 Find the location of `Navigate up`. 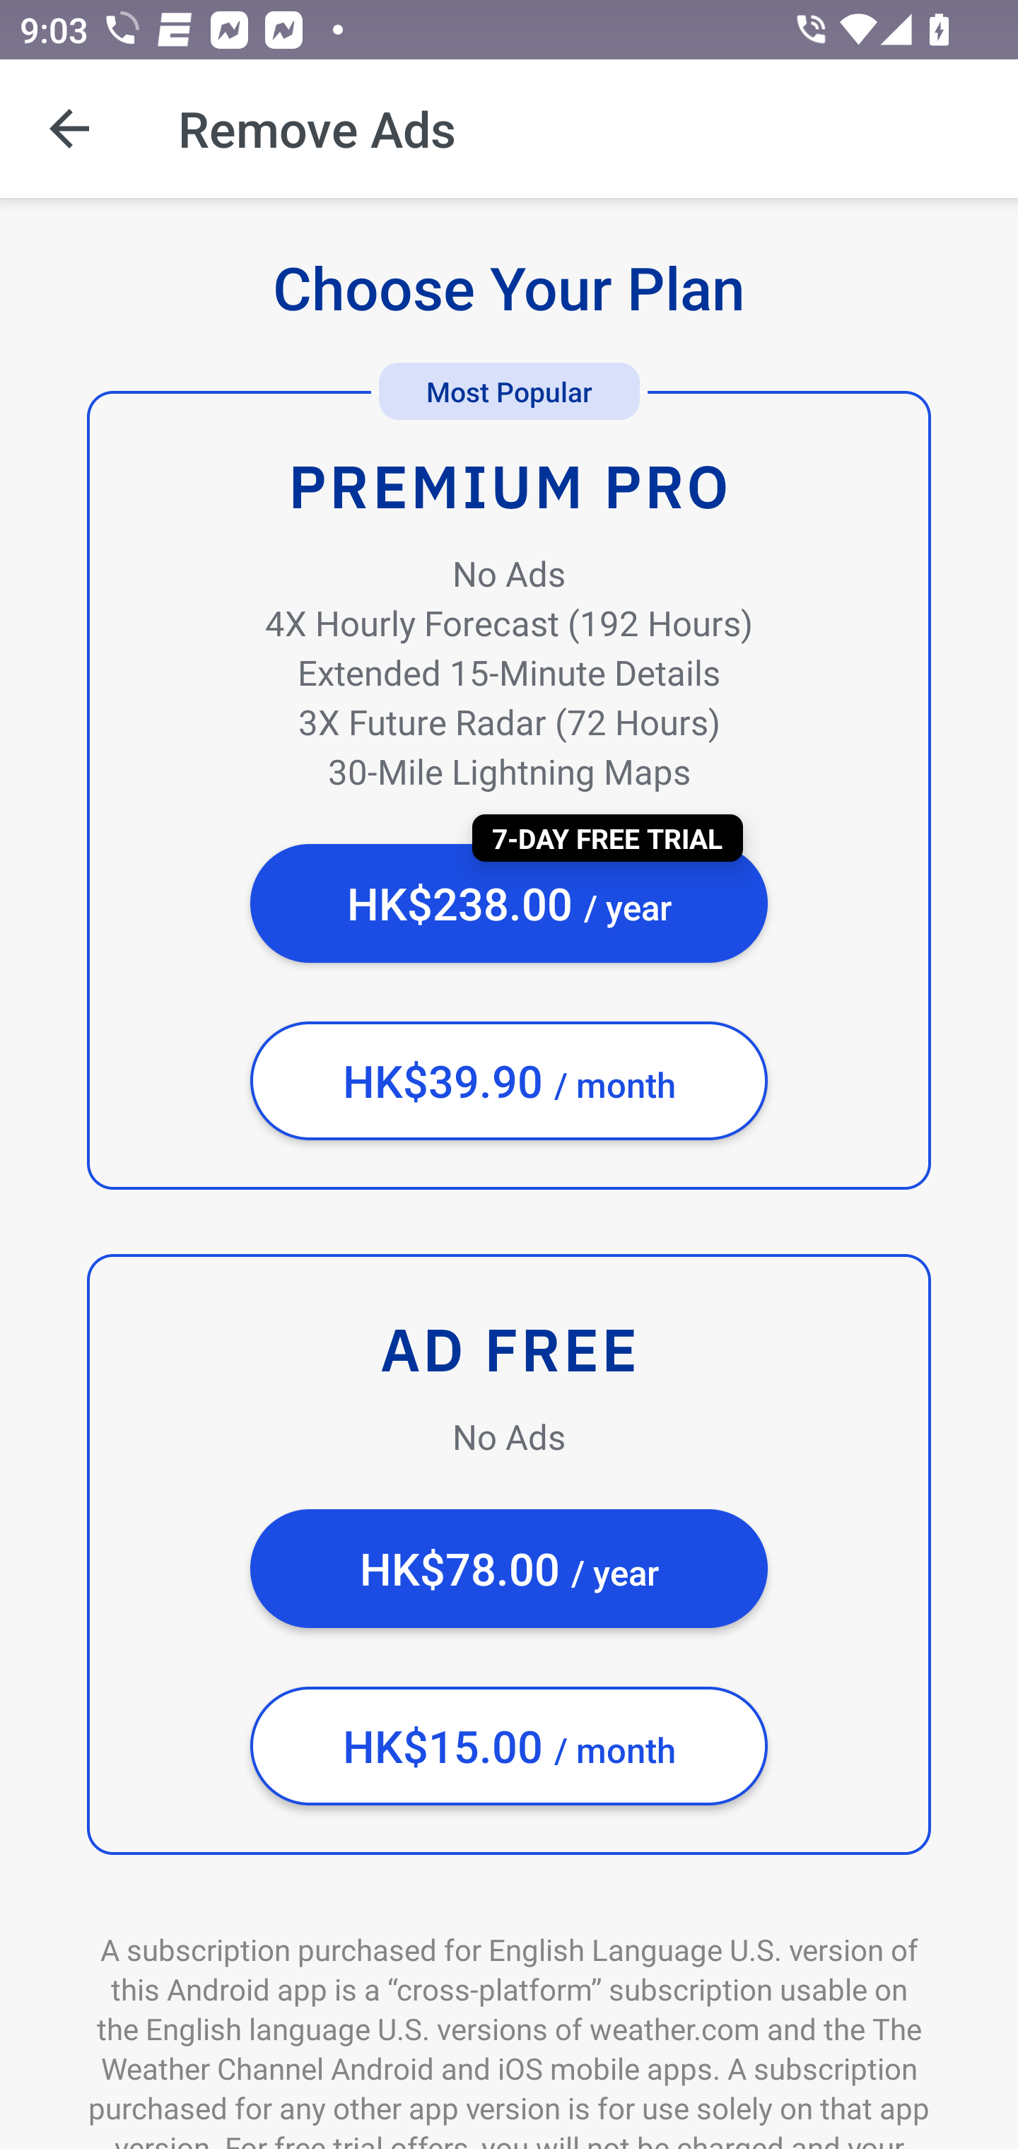

Navigate up is located at coordinates (69, 129).